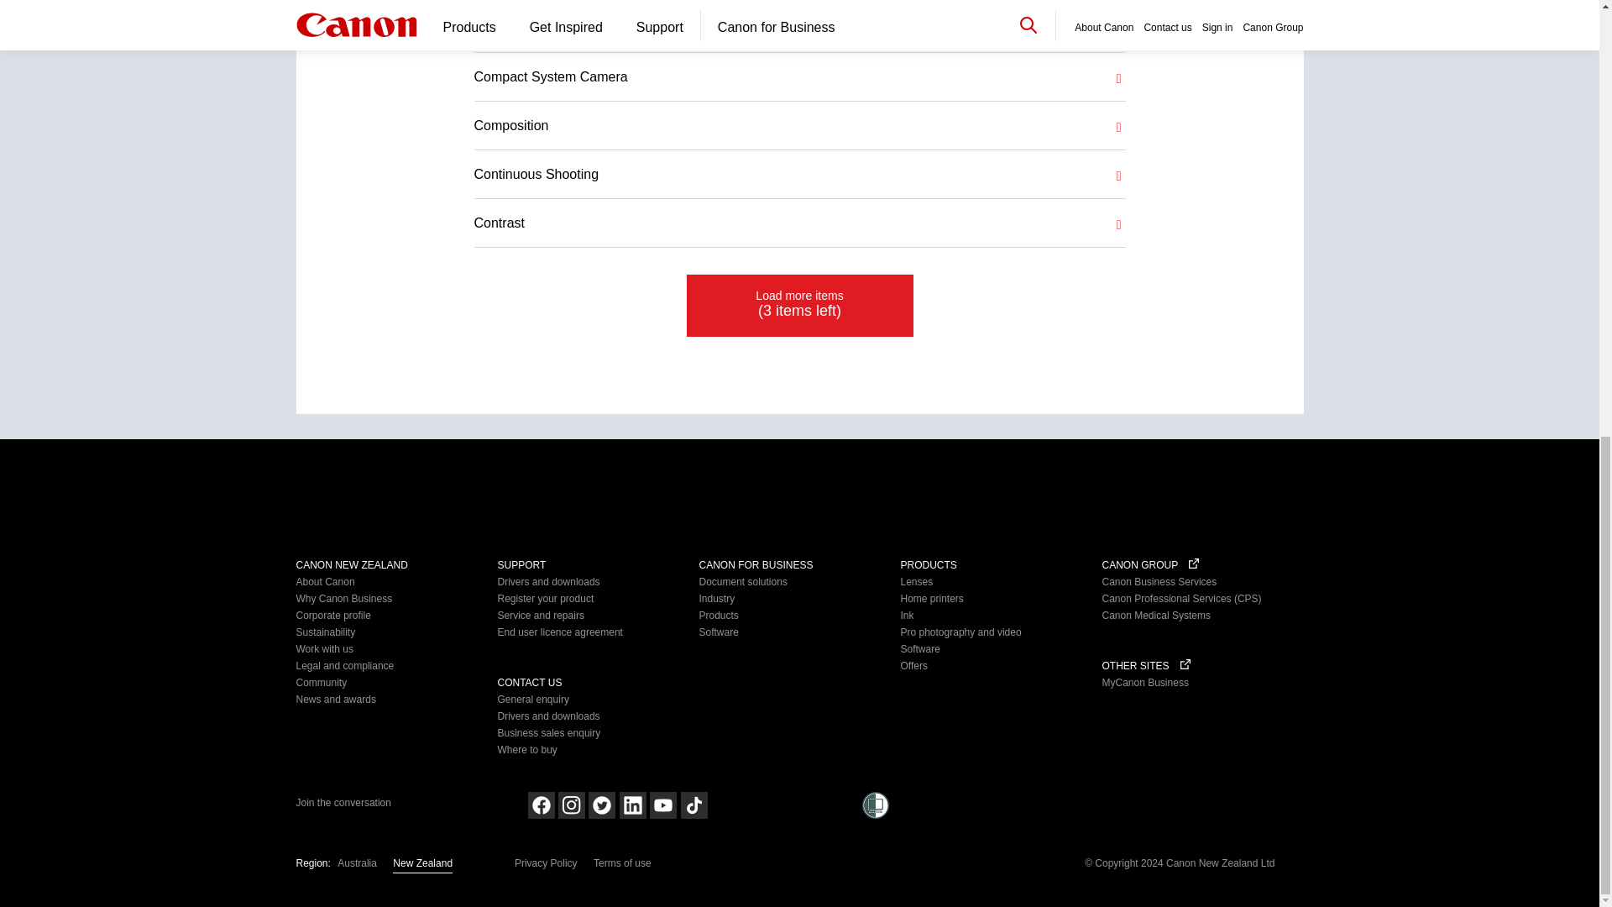 The height and width of the screenshot is (907, 1612). I want to click on Follow on LinkedIn, so click(632, 805).